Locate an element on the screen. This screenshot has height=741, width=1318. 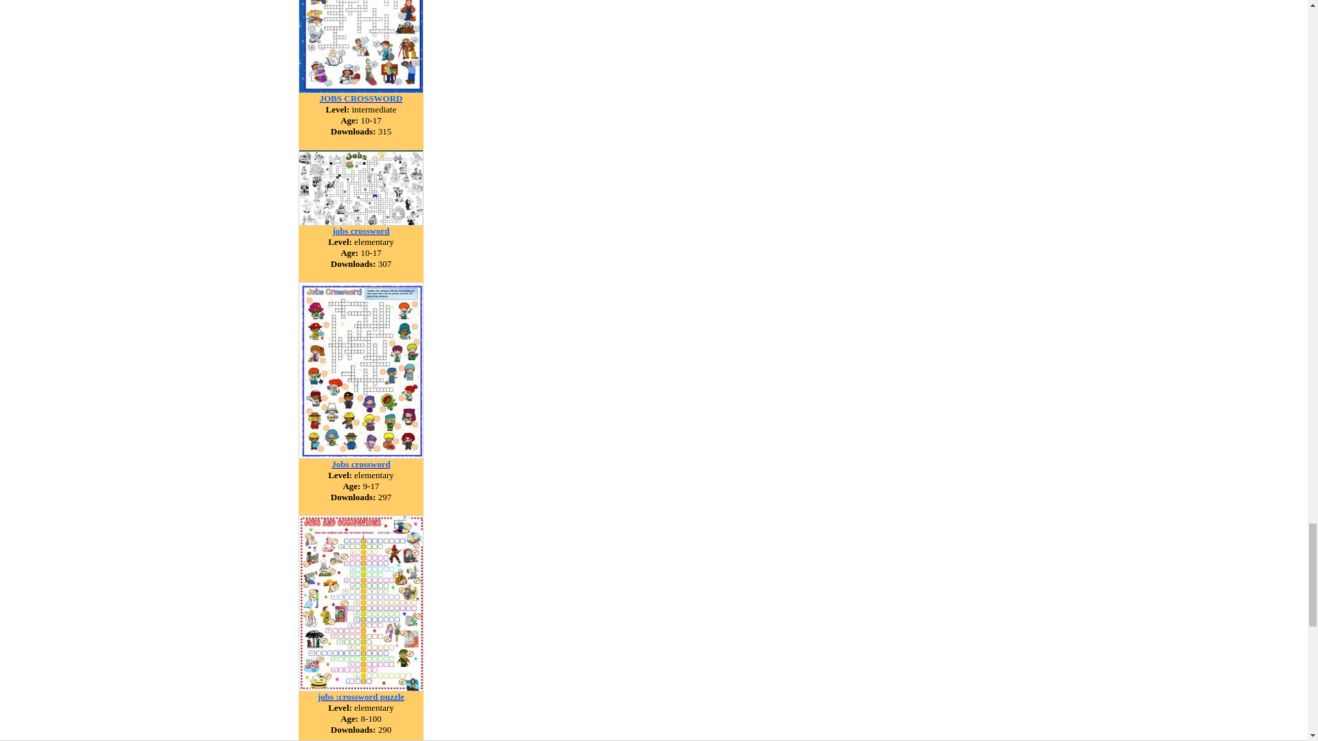
jobs :crossword puzzle is located at coordinates (361, 696).